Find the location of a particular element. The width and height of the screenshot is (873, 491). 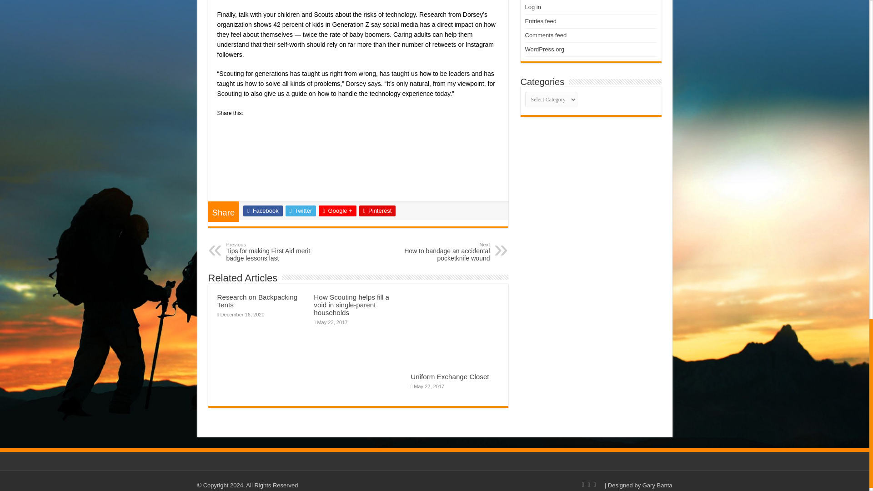

Twitter is located at coordinates (301, 211).